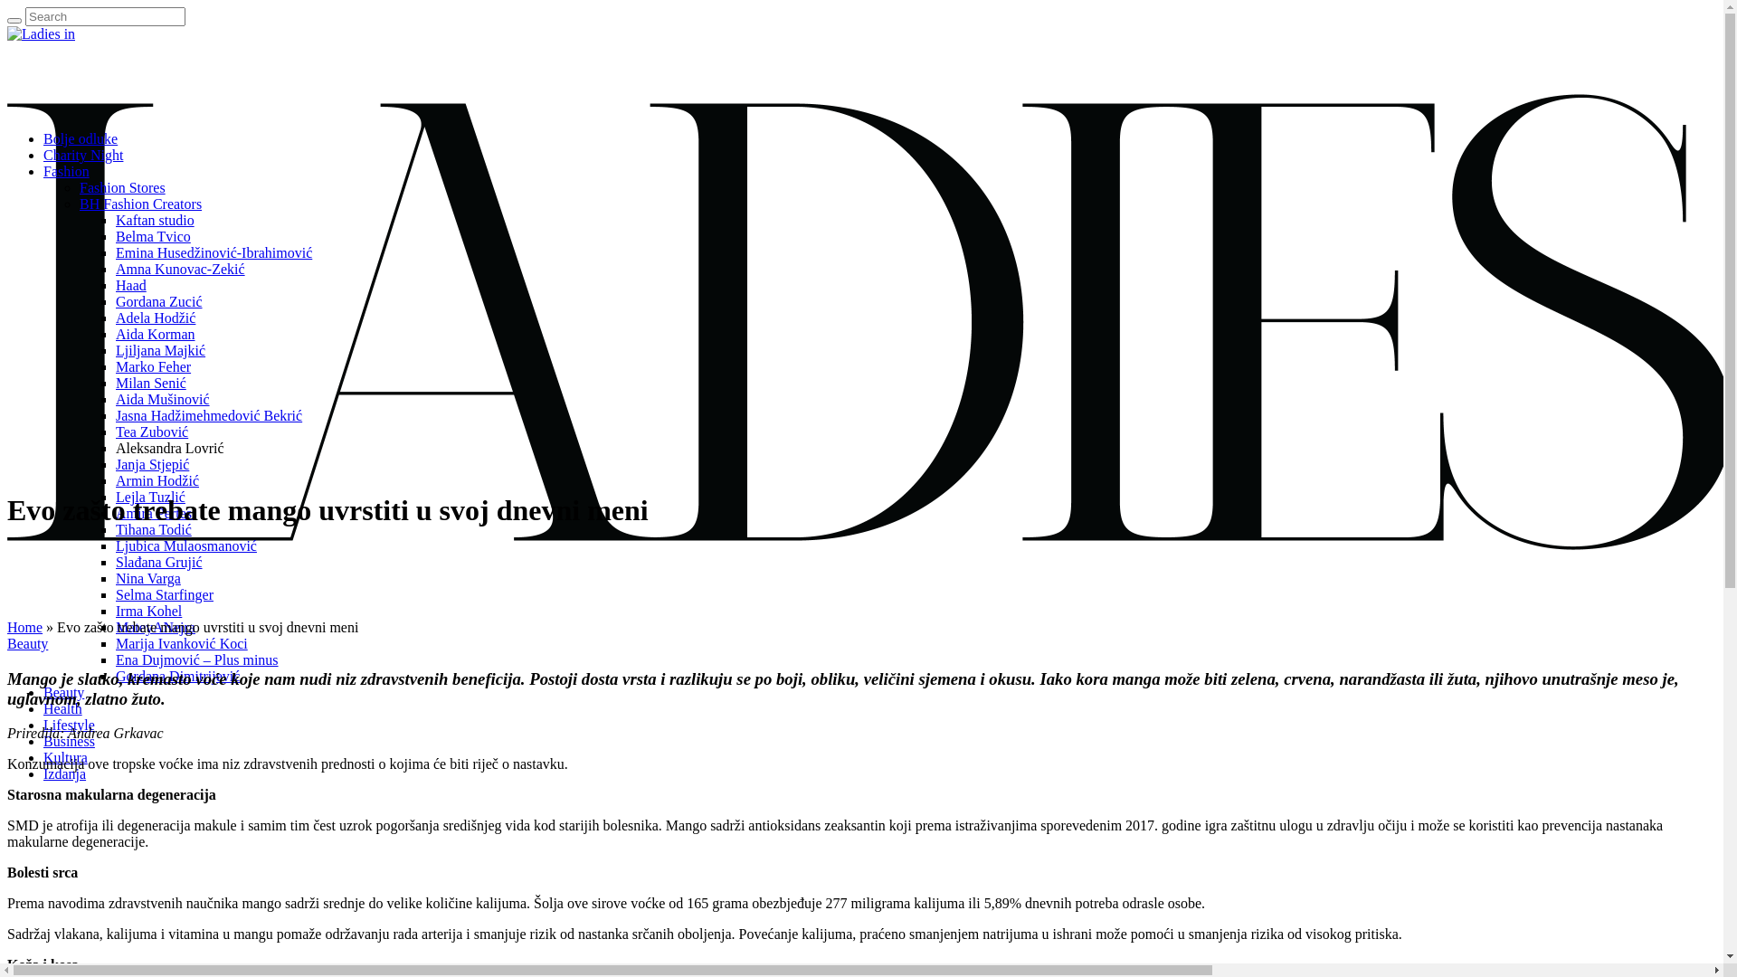 The height and width of the screenshot is (977, 1737). Describe the element at coordinates (123, 188) in the screenshot. I see `Fashion Stores` at that location.